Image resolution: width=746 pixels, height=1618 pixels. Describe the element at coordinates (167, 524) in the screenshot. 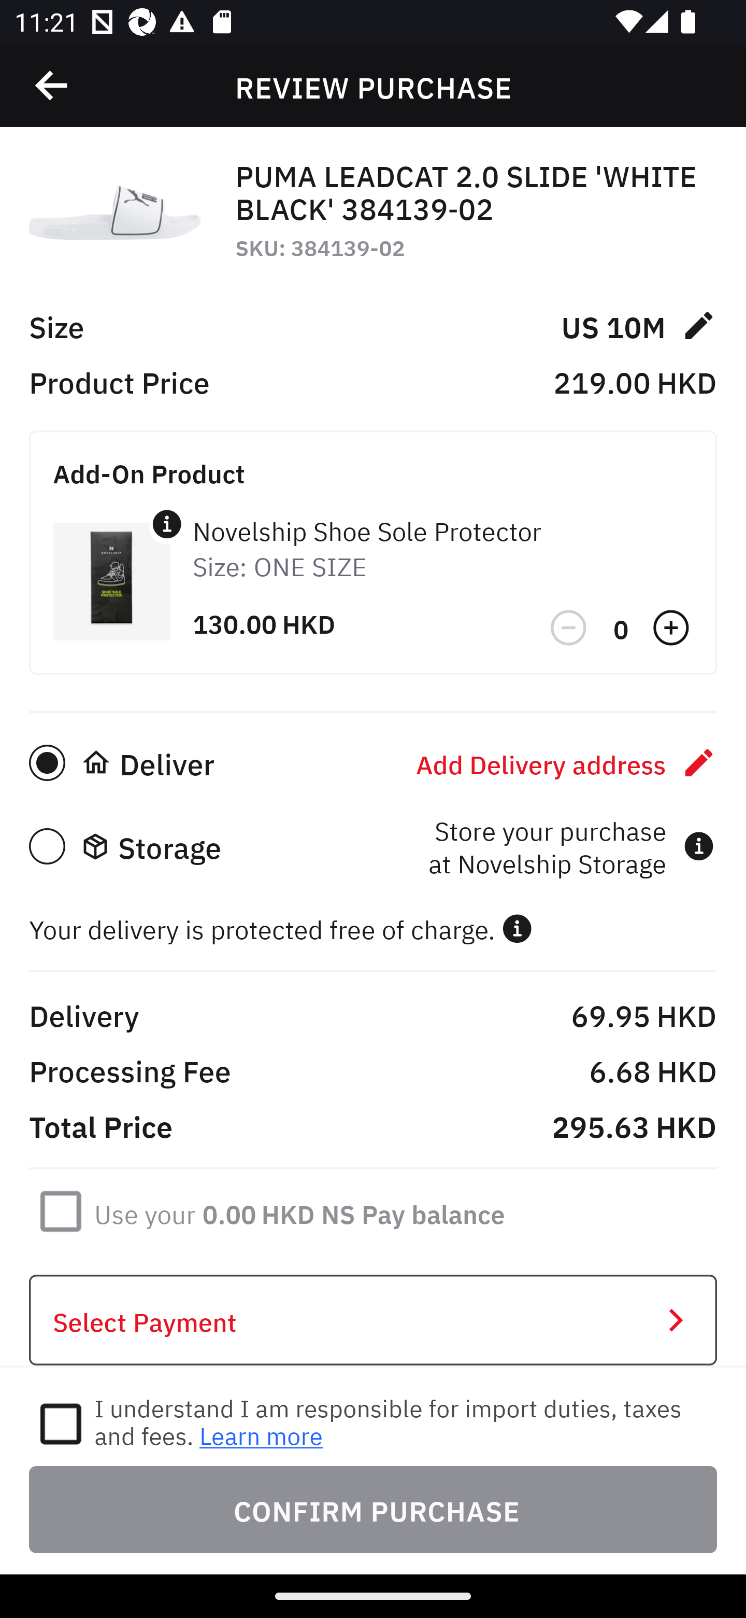

I see `` at that location.